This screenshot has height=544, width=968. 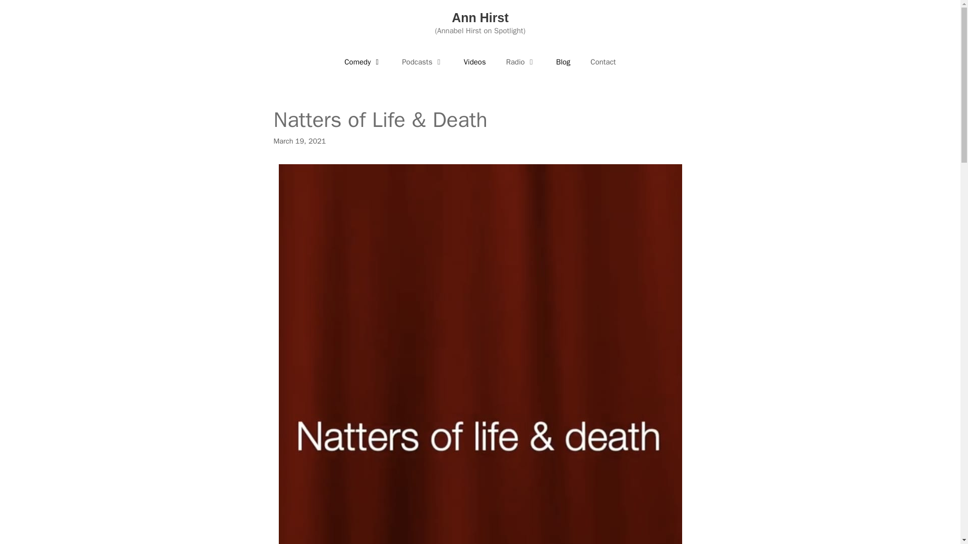 I want to click on Contact, so click(x=602, y=61).